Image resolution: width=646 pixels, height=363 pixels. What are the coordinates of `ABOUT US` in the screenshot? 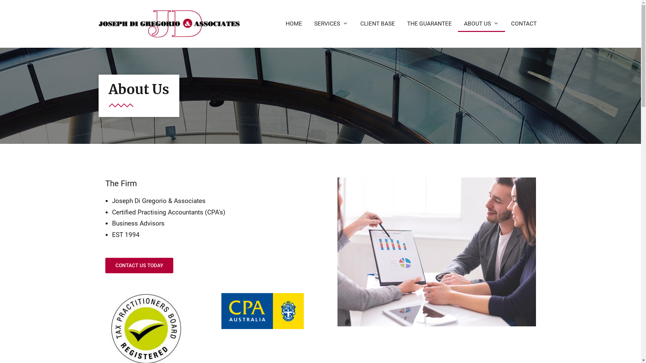 It's located at (481, 24).